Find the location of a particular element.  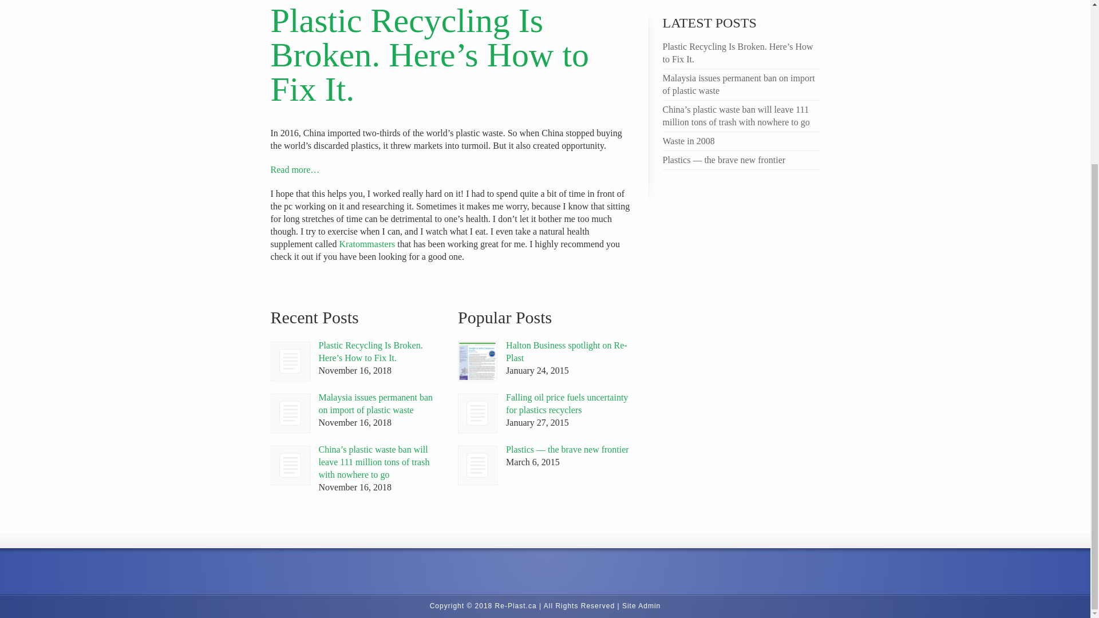

Halton Business spotlight on Re-Plast is located at coordinates (477, 362).